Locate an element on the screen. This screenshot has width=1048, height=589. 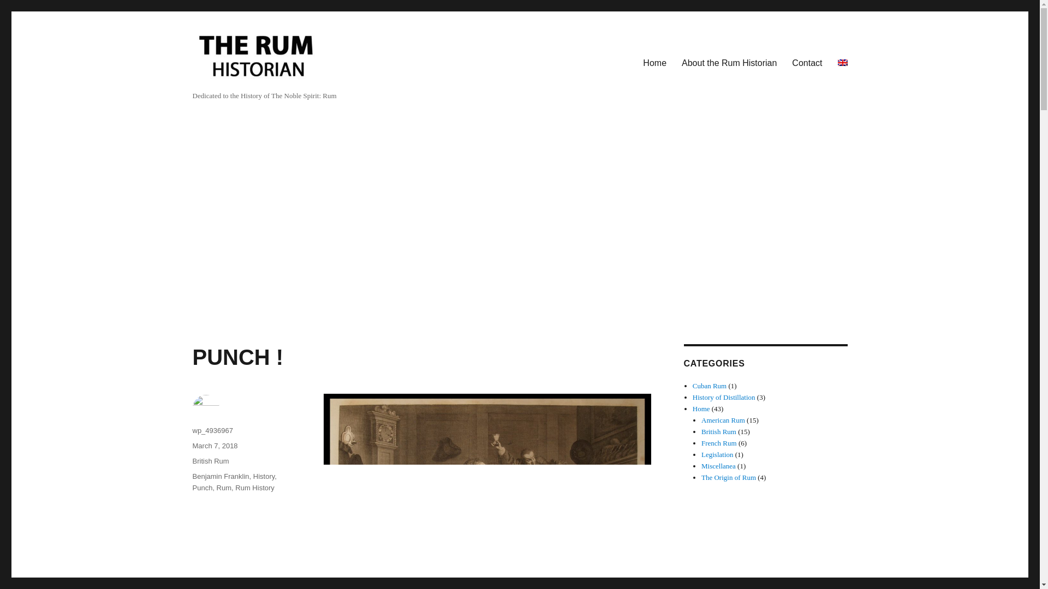
Rum History is located at coordinates (254, 488).